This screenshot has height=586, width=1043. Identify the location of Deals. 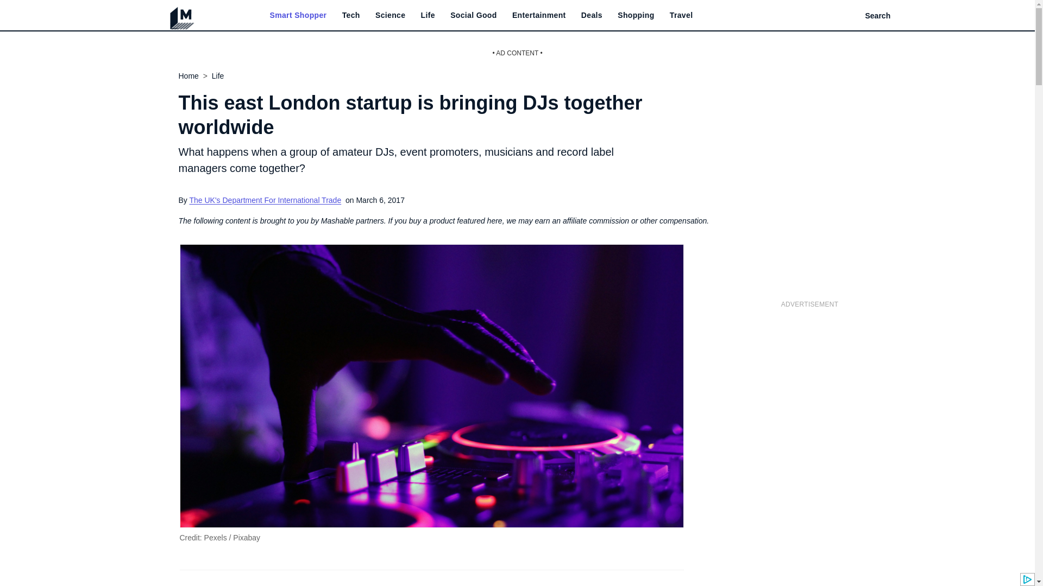
(592, 15).